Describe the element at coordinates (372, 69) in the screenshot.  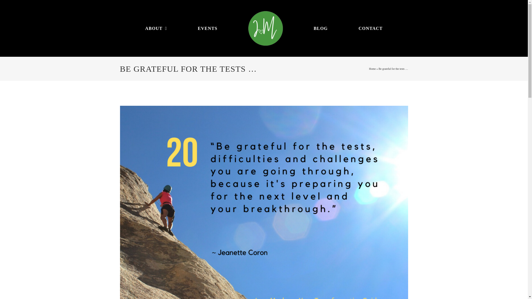
I see `Home` at that location.